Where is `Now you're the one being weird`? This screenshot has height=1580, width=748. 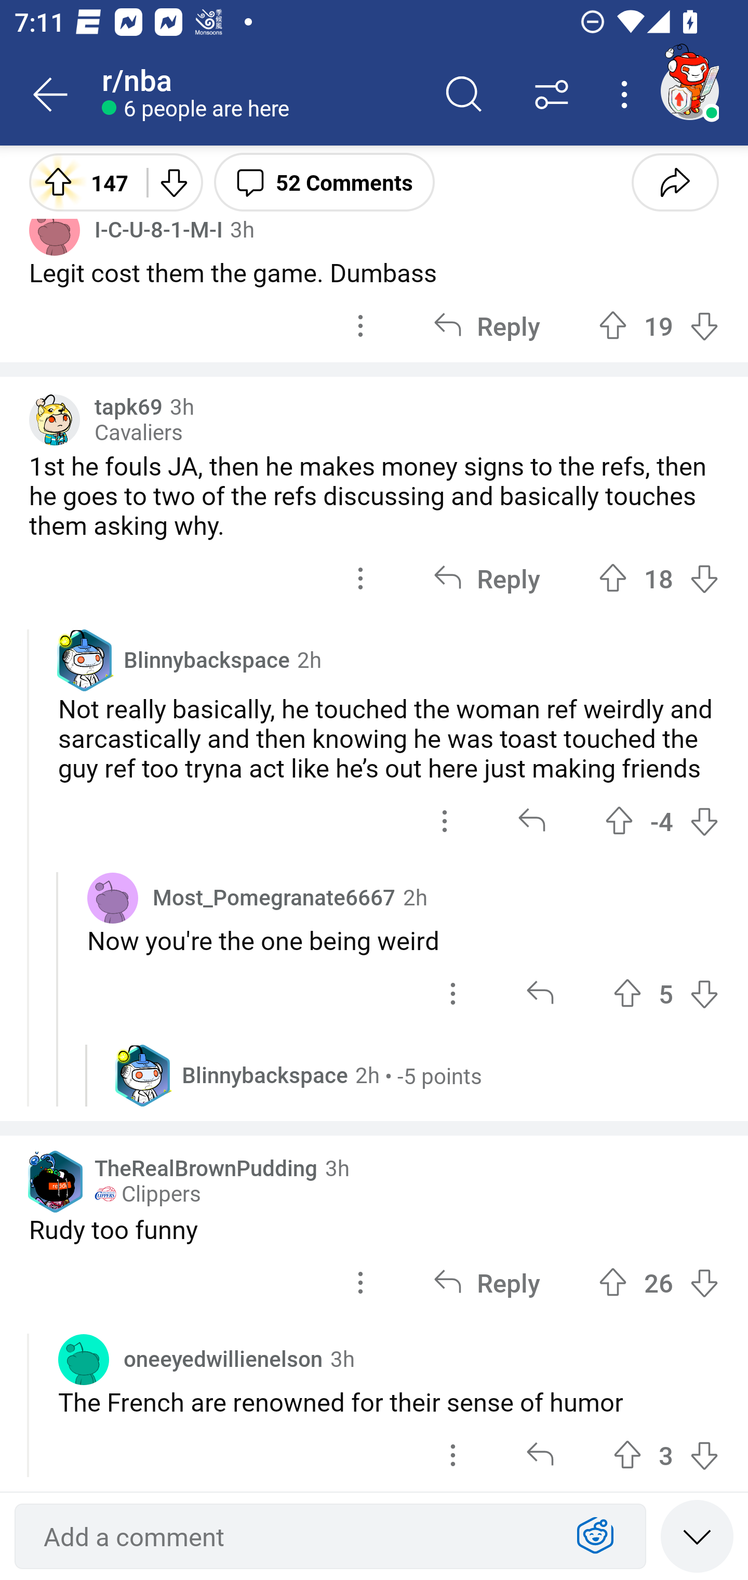 Now you're the one being weird is located at coordinates (403, 940).